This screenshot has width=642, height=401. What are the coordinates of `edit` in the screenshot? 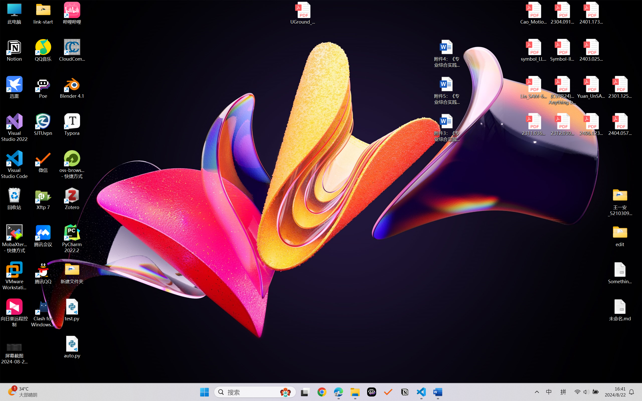 It's located at (620, 236).